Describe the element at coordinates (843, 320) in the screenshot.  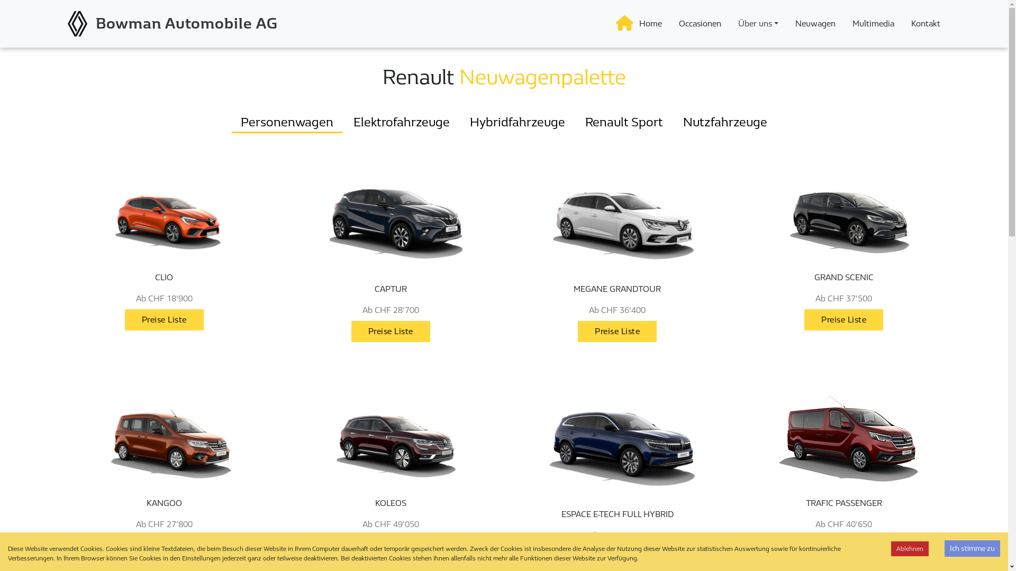
I see `Preise Liste` at that location.